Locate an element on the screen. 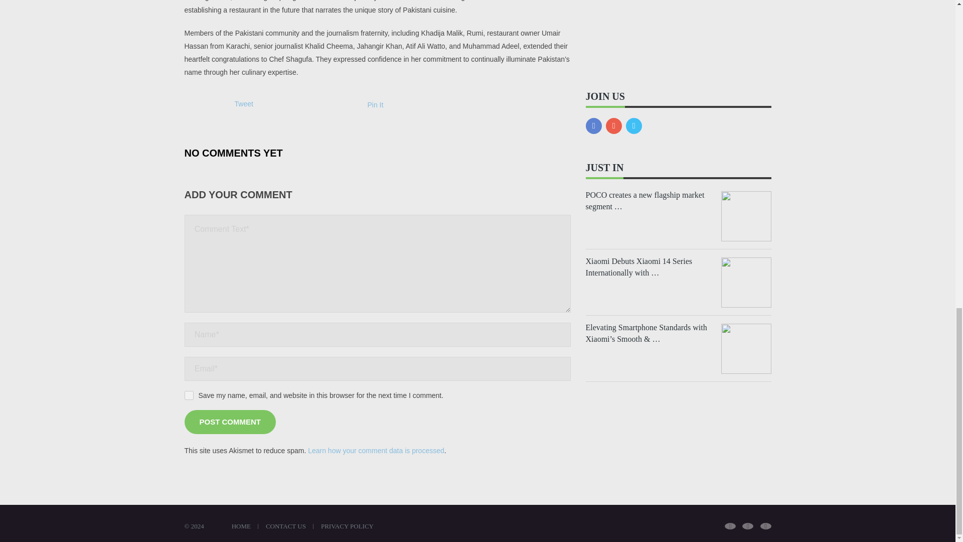 This screenshot has height=542, width=963. Tweet is located at coordinates (244, 103).